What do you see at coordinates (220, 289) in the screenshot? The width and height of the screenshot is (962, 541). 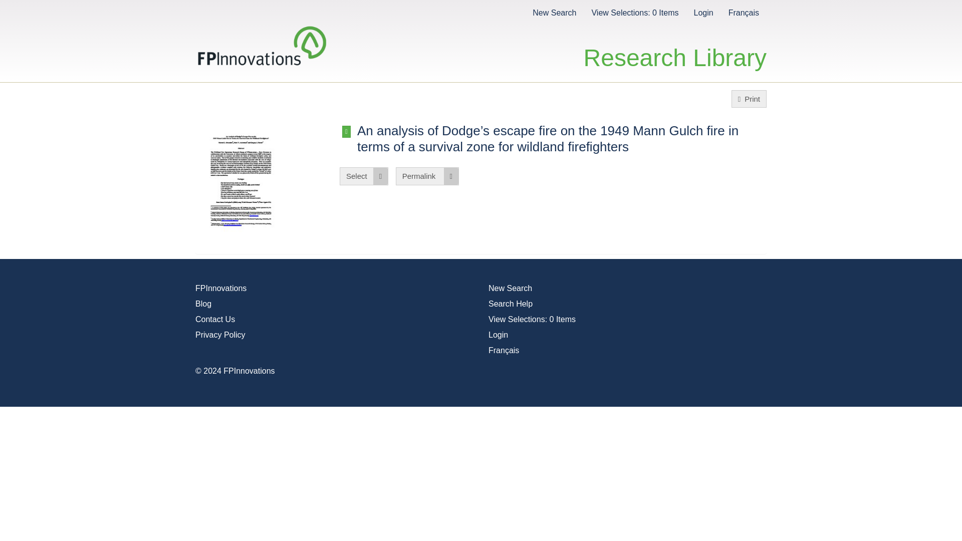 I see `FPInnovations` at bounding box center [220, 289].